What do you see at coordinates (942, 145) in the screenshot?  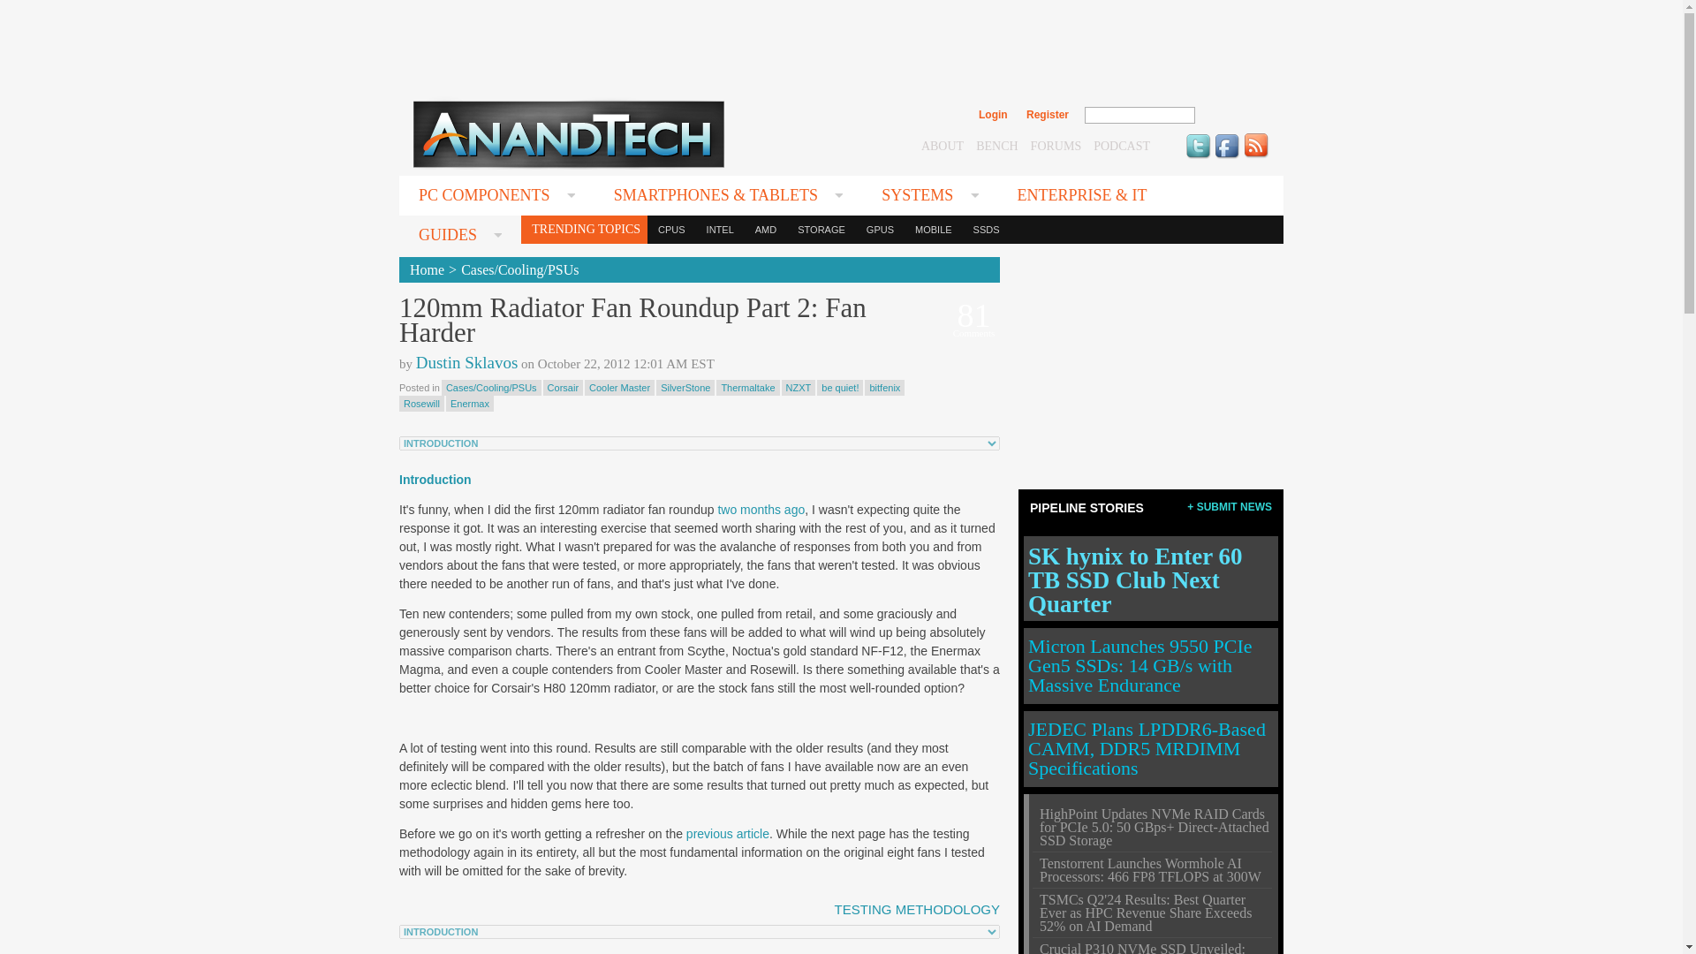 I see `ABOUT` at bounding box center [942, 145].